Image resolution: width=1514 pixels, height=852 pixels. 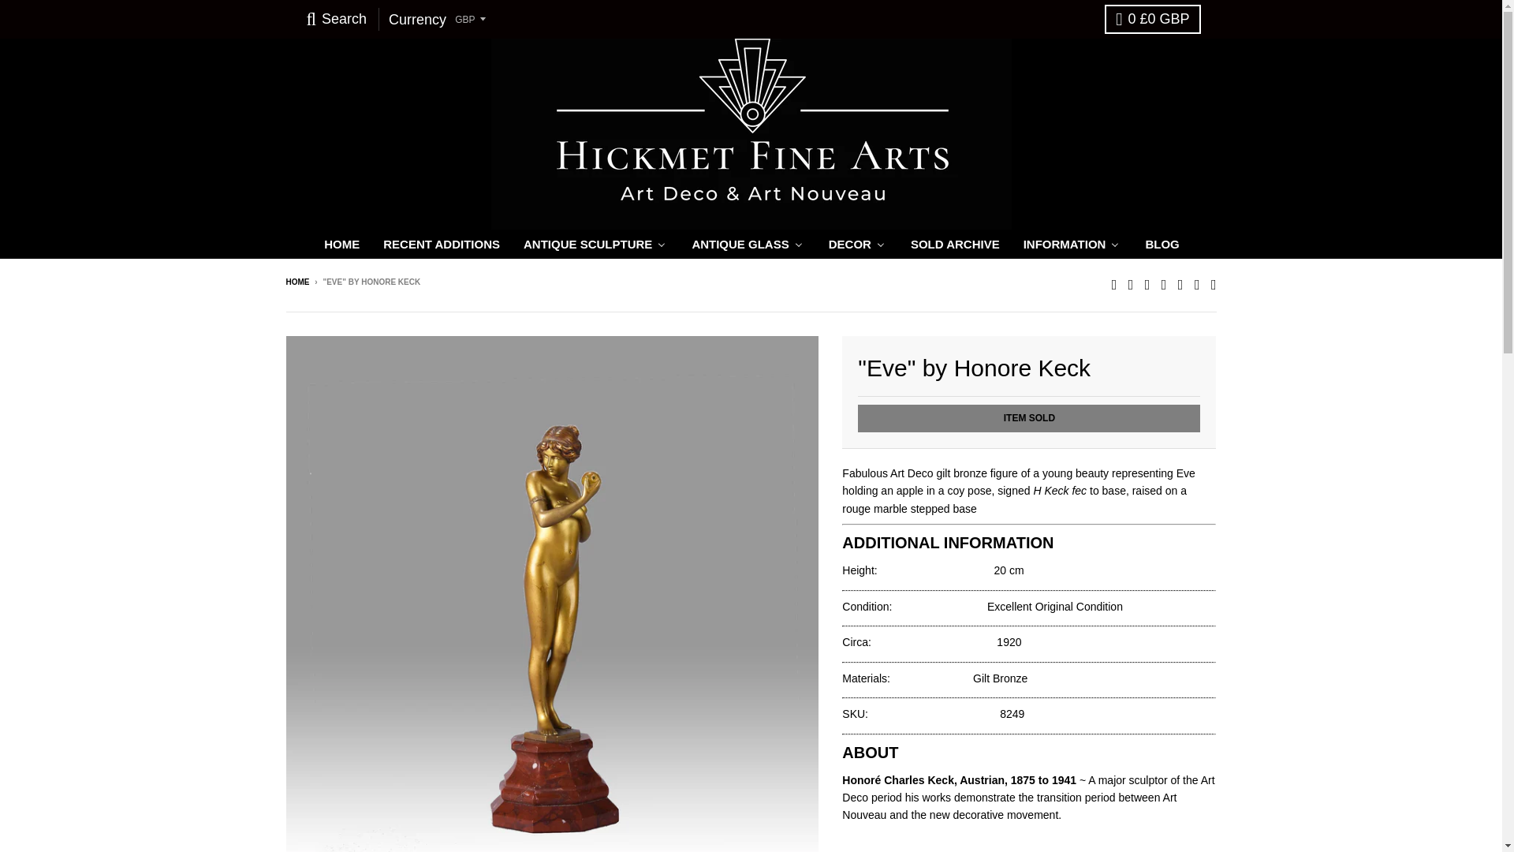 What do you see at coordinates (954, 244) in the screenshot?
I see `SOLD ARCHIVE` at bounding box center [954, 244].